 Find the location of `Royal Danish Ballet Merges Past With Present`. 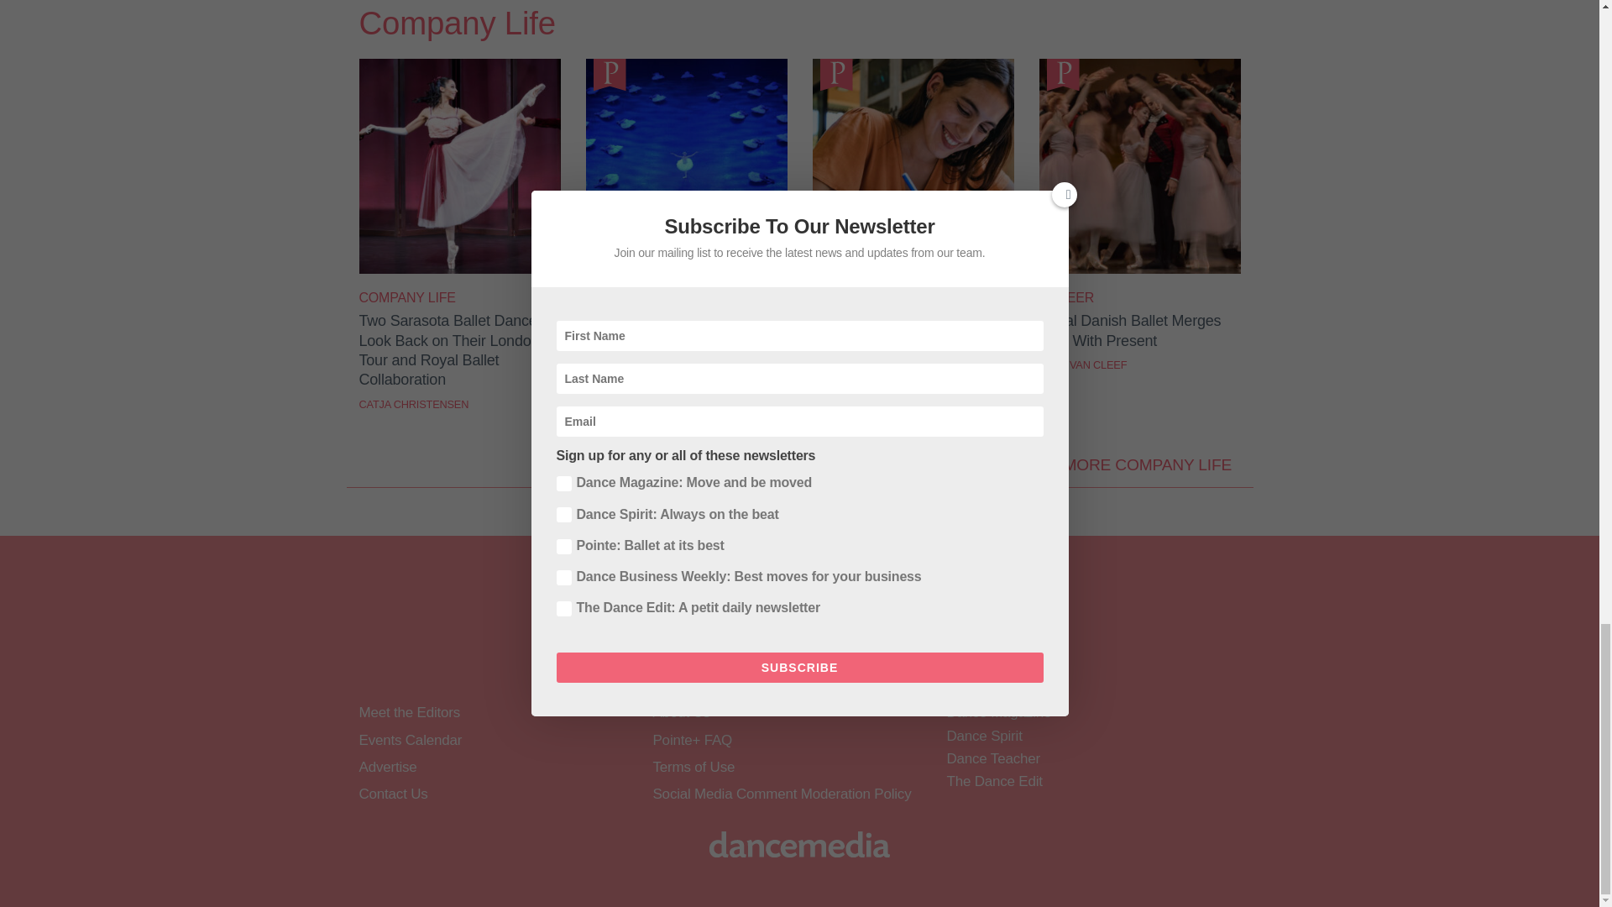

Royal Danish Ballet Merges Past With Present is located at coordinates (1140, 269).